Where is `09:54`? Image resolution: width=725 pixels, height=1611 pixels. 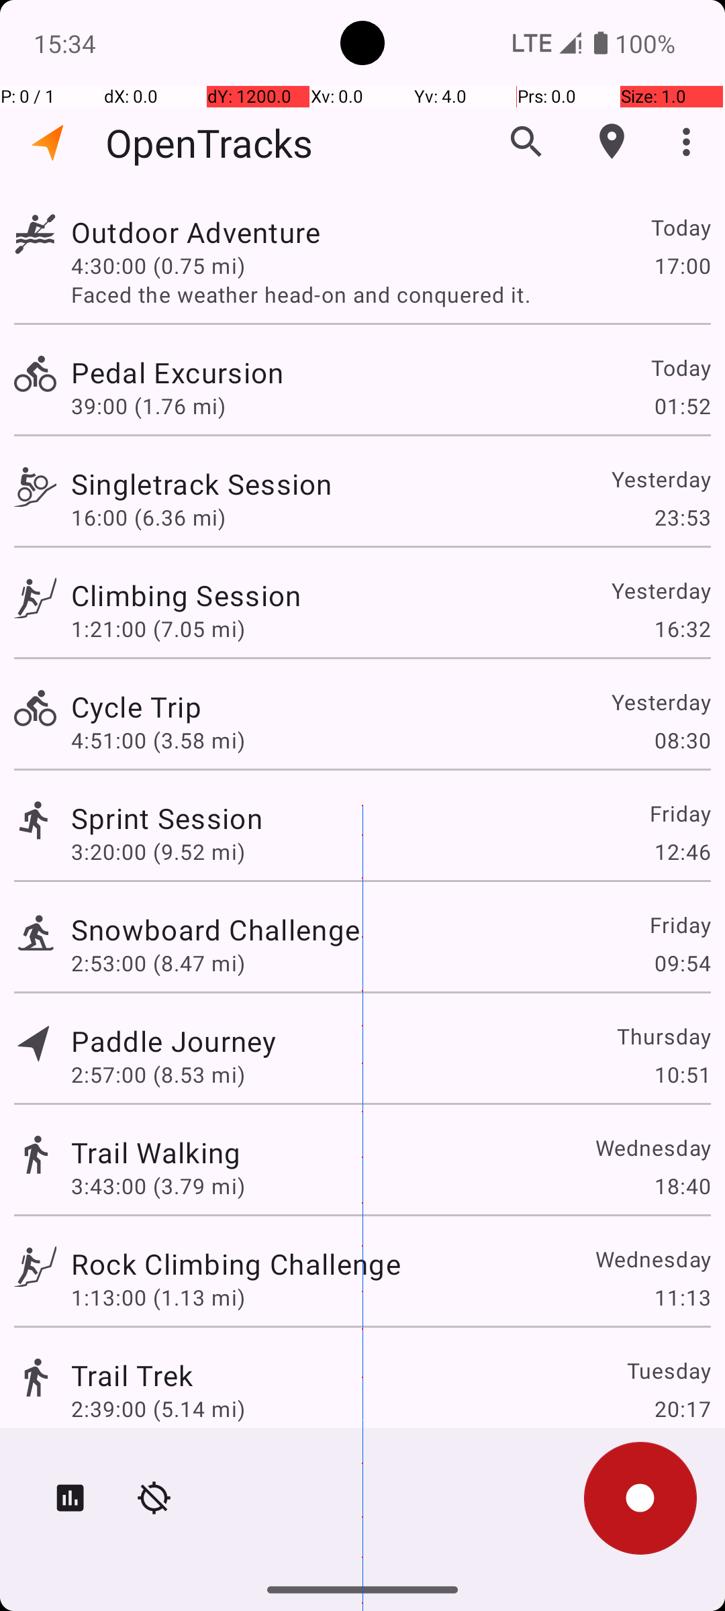 09:54 is located at coordinates (682, 963).